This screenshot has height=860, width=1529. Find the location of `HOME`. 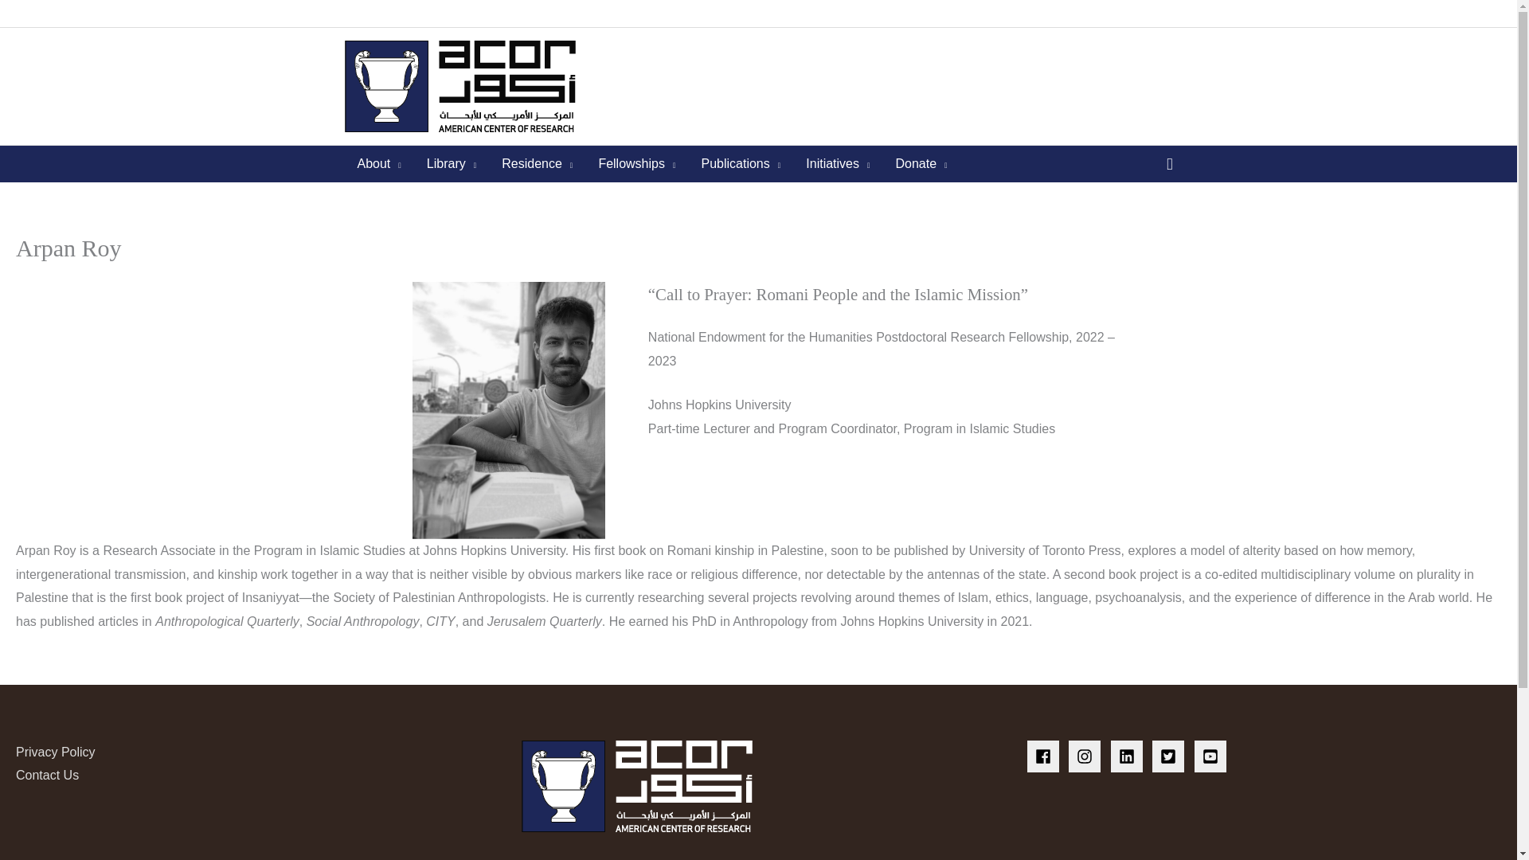

HOME is located at coordinates (366, 14).